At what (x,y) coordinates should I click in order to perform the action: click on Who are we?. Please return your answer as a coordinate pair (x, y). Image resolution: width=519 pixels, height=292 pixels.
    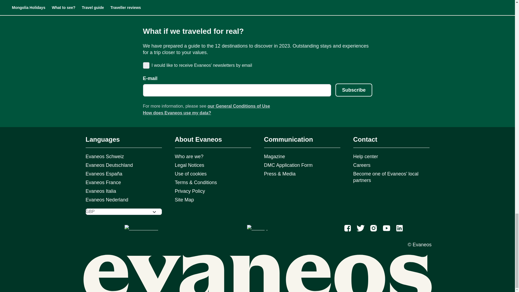
    Looking at the image, I should click on (199, 1).